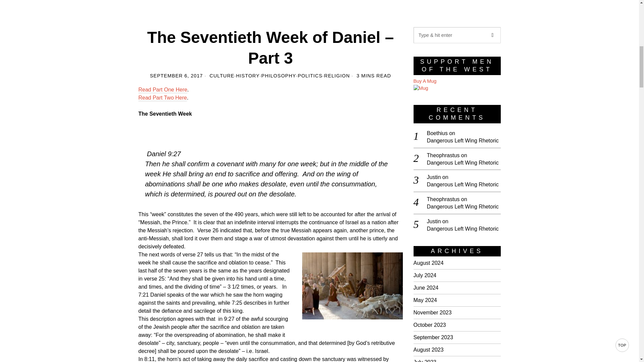 The image size is (644, 362). I want to click on 06 Sep, 2017 10:54:00, so click(176, 76).